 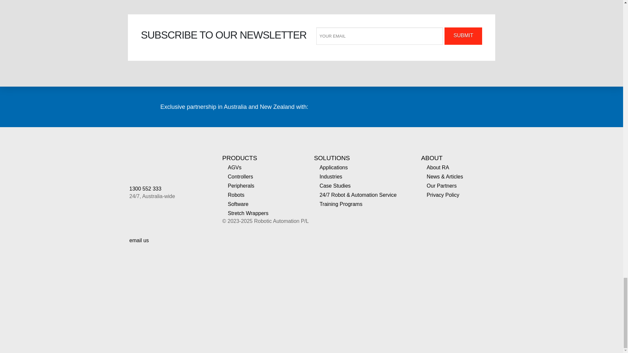 I want to click on SUBMIT, so click(x=463, y=36).